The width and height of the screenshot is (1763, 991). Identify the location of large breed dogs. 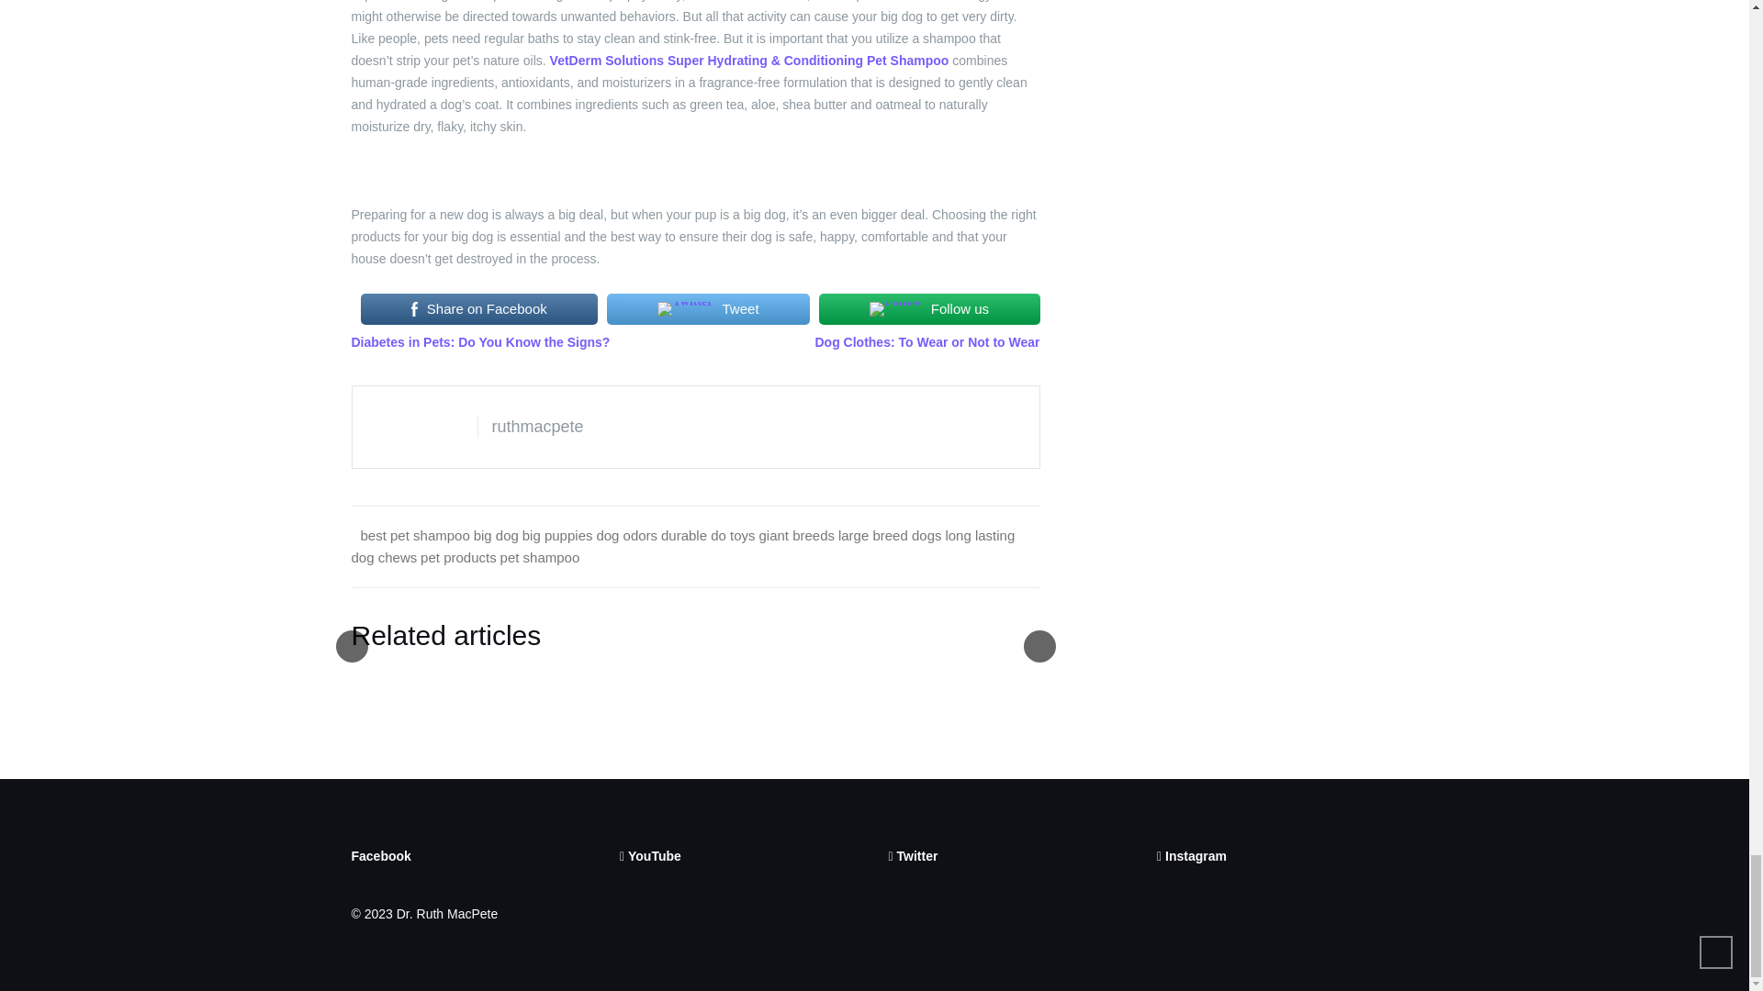
(890, 534).